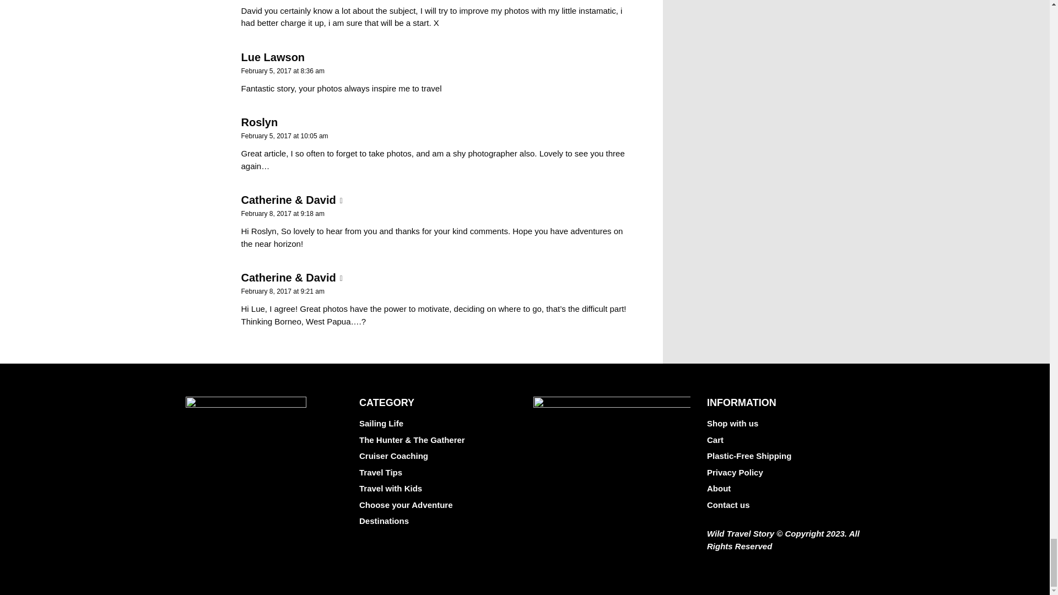  I want to click on February 8, 2017 at 9:21 am, so click(283, 291).